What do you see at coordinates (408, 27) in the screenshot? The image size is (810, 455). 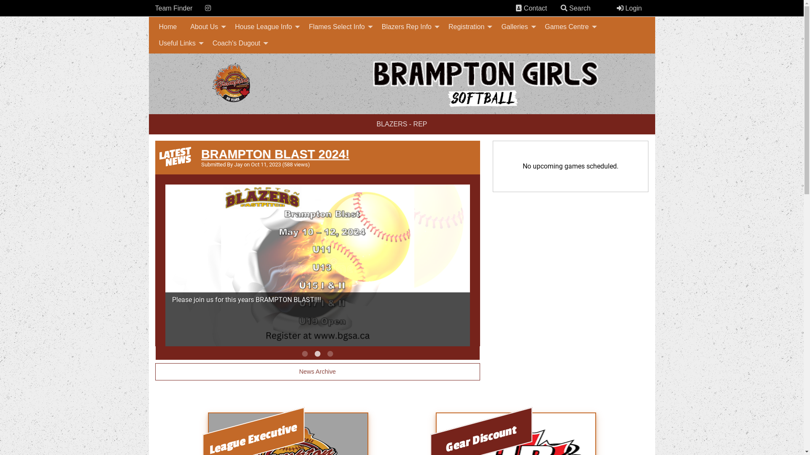 I see `Blazers Rep Info` at bounding box center [408, 27].